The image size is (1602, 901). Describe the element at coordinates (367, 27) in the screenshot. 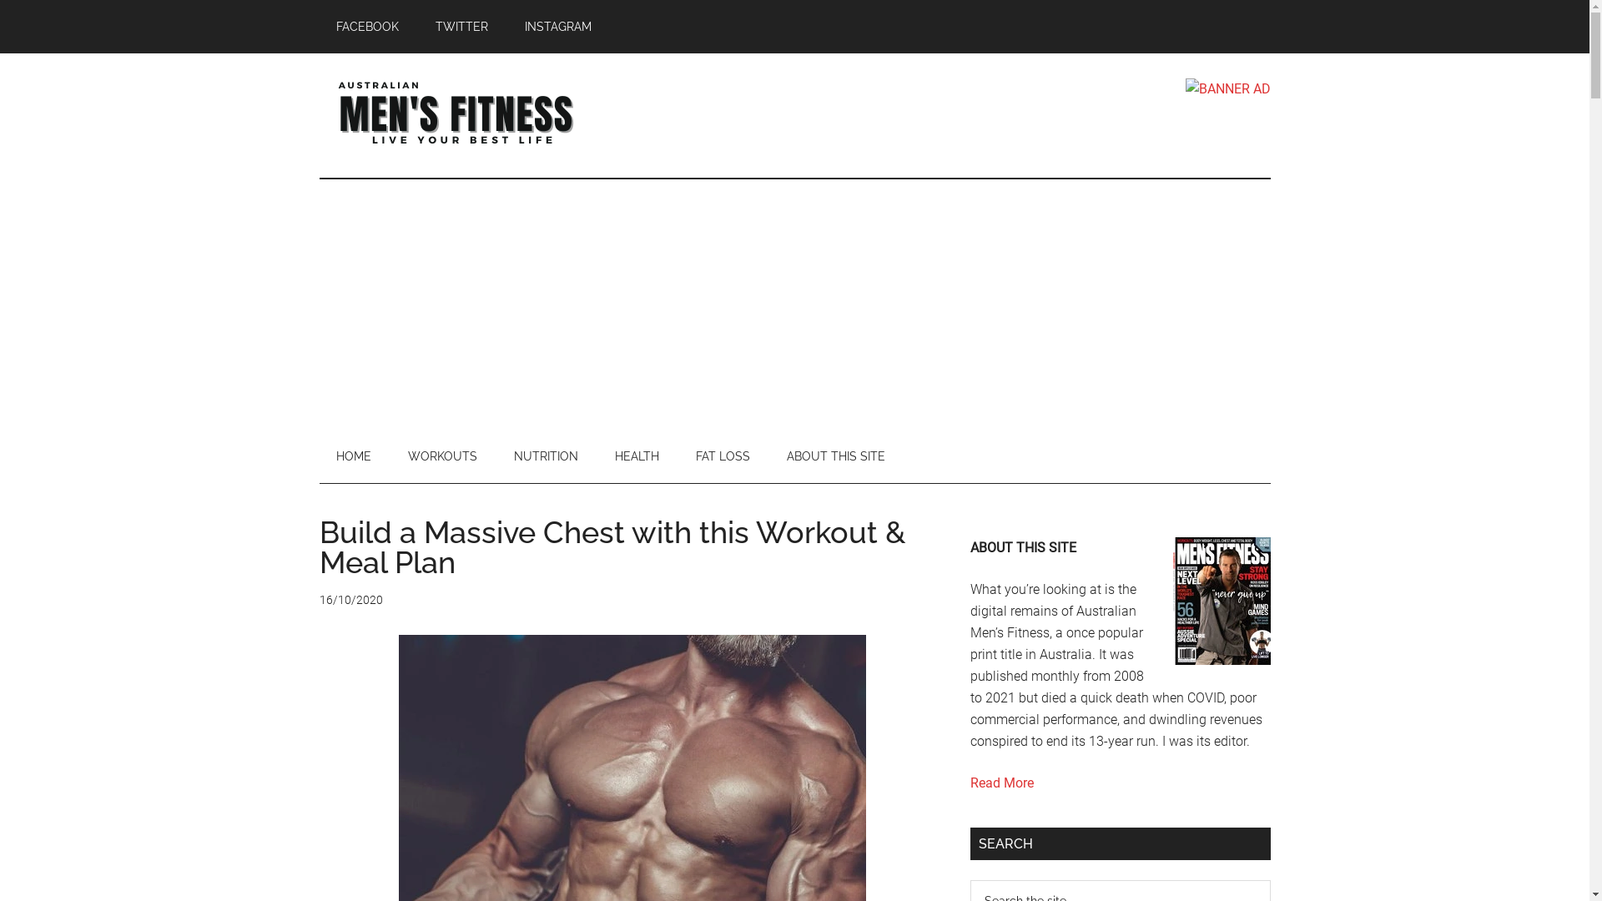

I see `FACEBOOK` at that location.